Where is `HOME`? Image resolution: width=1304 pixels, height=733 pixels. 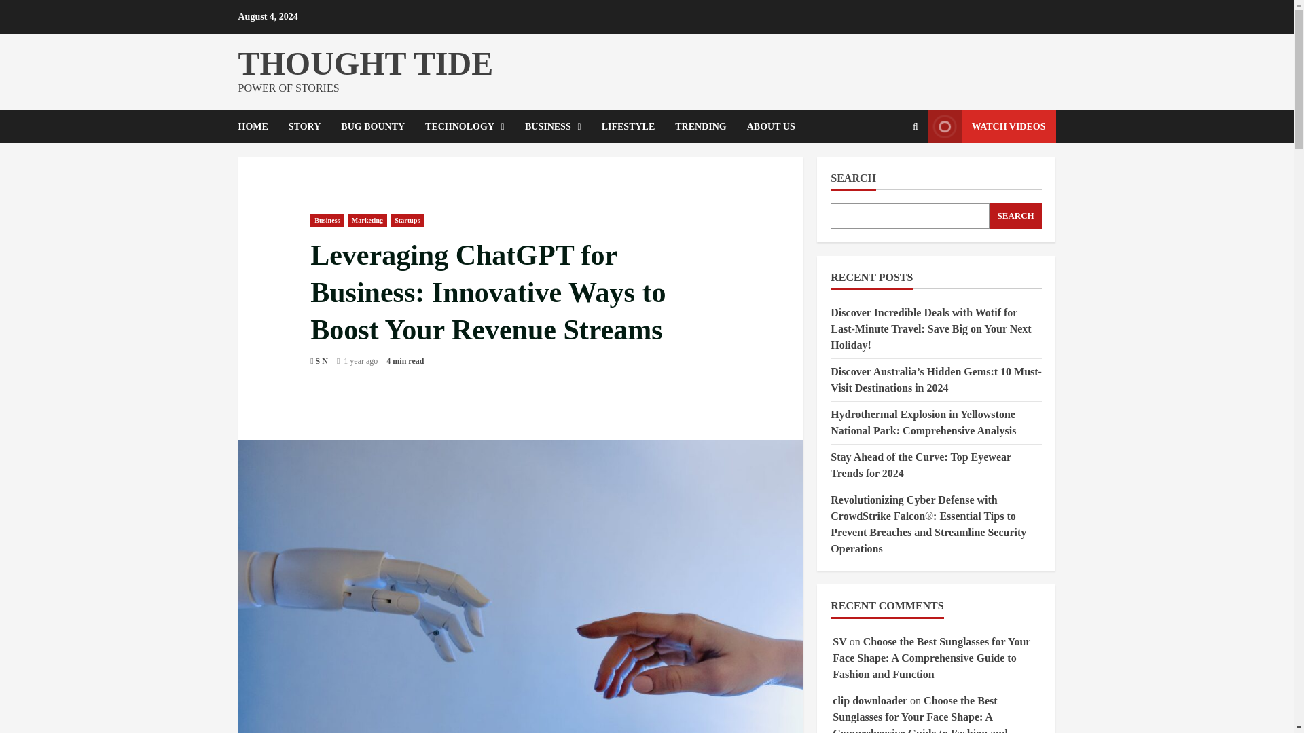 HOME is located at coordinates (257, 126).